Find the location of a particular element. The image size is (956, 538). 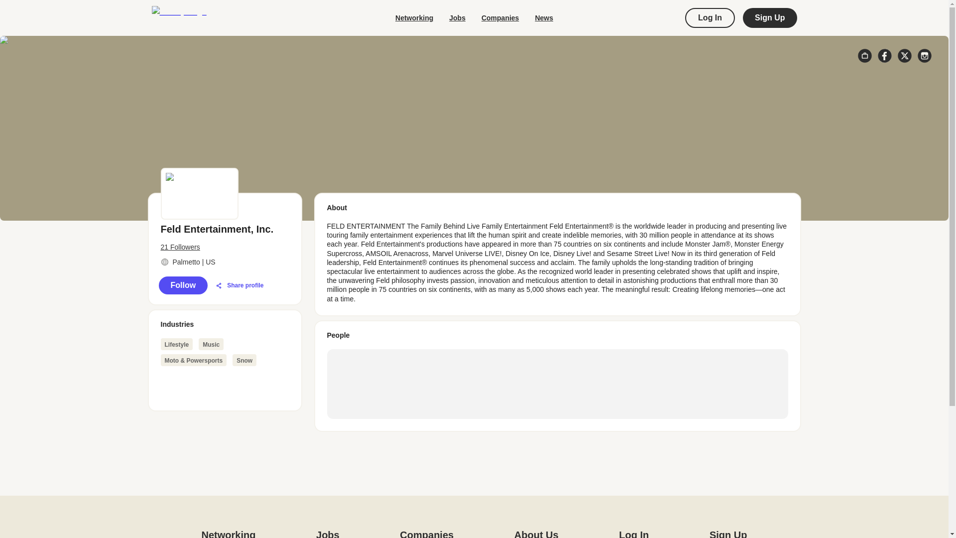

Log In is located at coordinates (633, 533).